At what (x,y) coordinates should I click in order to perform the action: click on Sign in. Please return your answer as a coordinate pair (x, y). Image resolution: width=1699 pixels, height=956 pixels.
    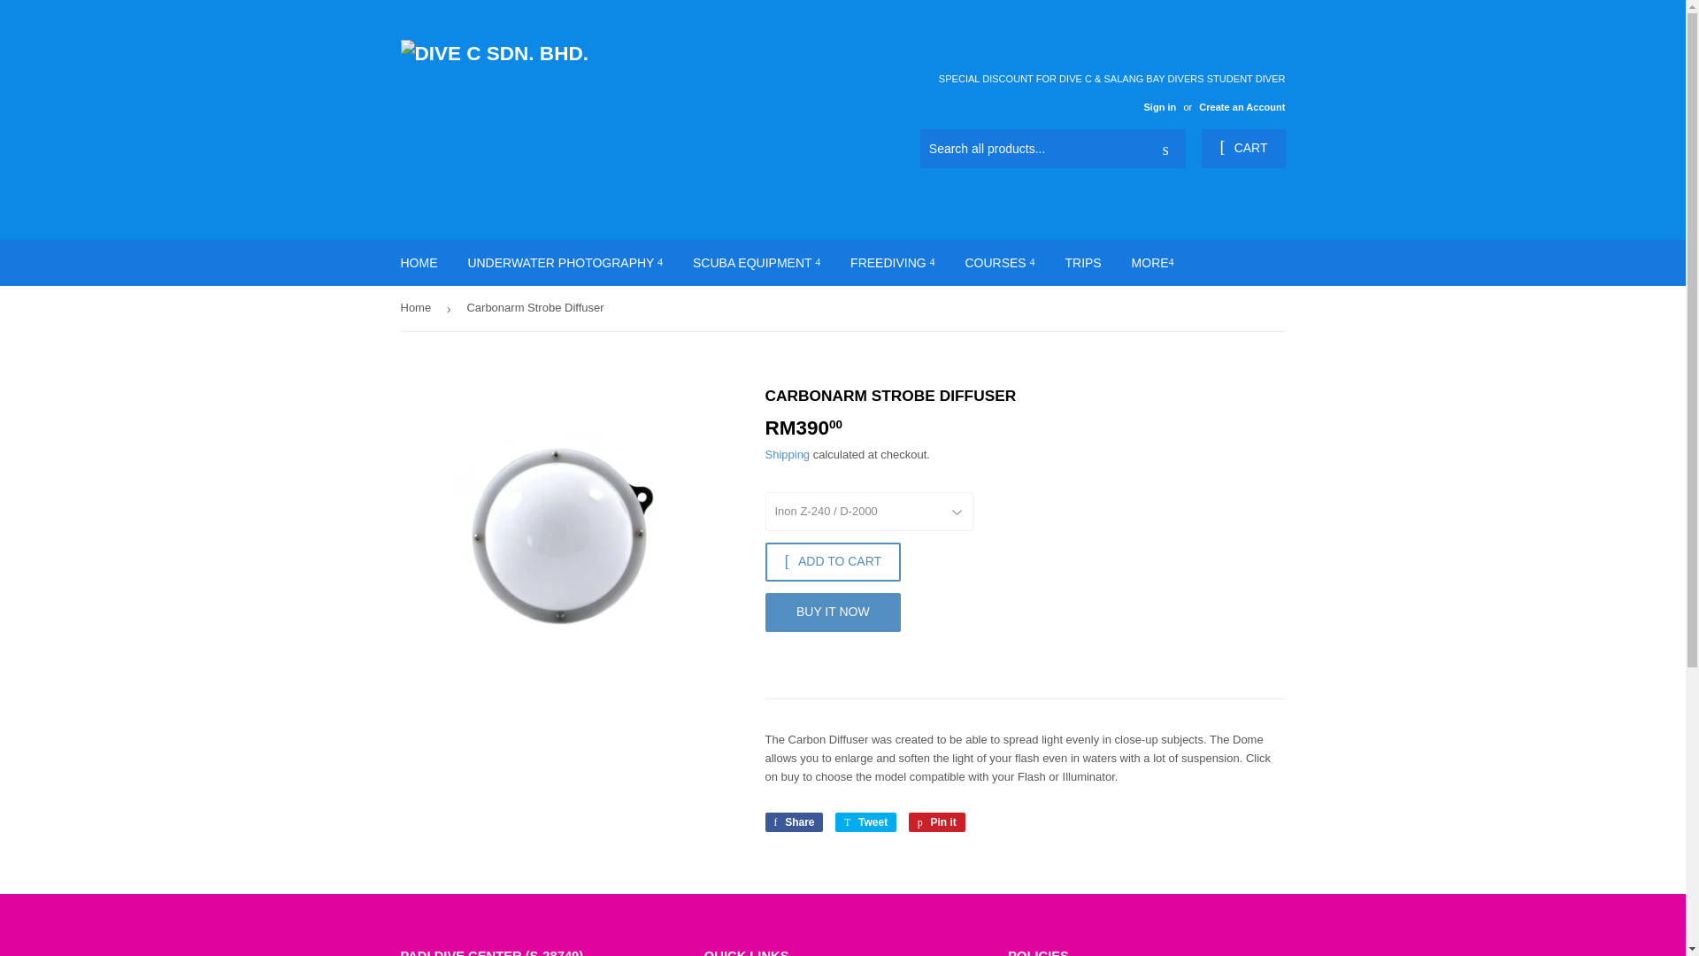
    Looking at the image, I should click on (1159, 106).